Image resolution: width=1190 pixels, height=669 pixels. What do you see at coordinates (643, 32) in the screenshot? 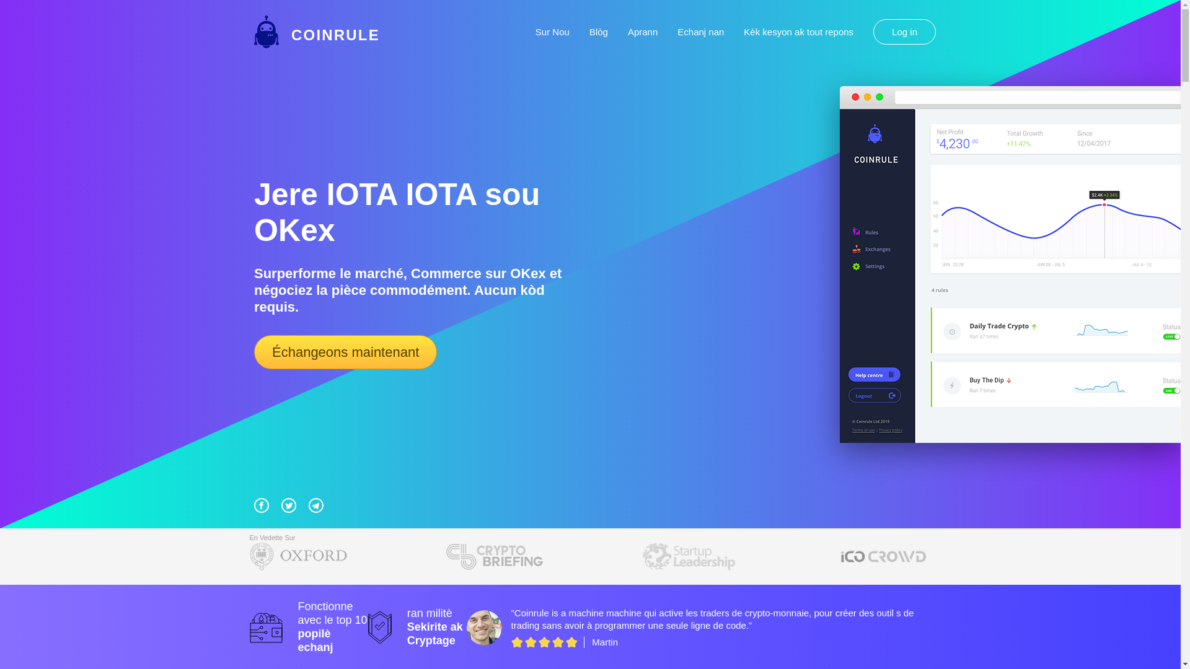
I see `Aprann` at bounding box center [643, 32].